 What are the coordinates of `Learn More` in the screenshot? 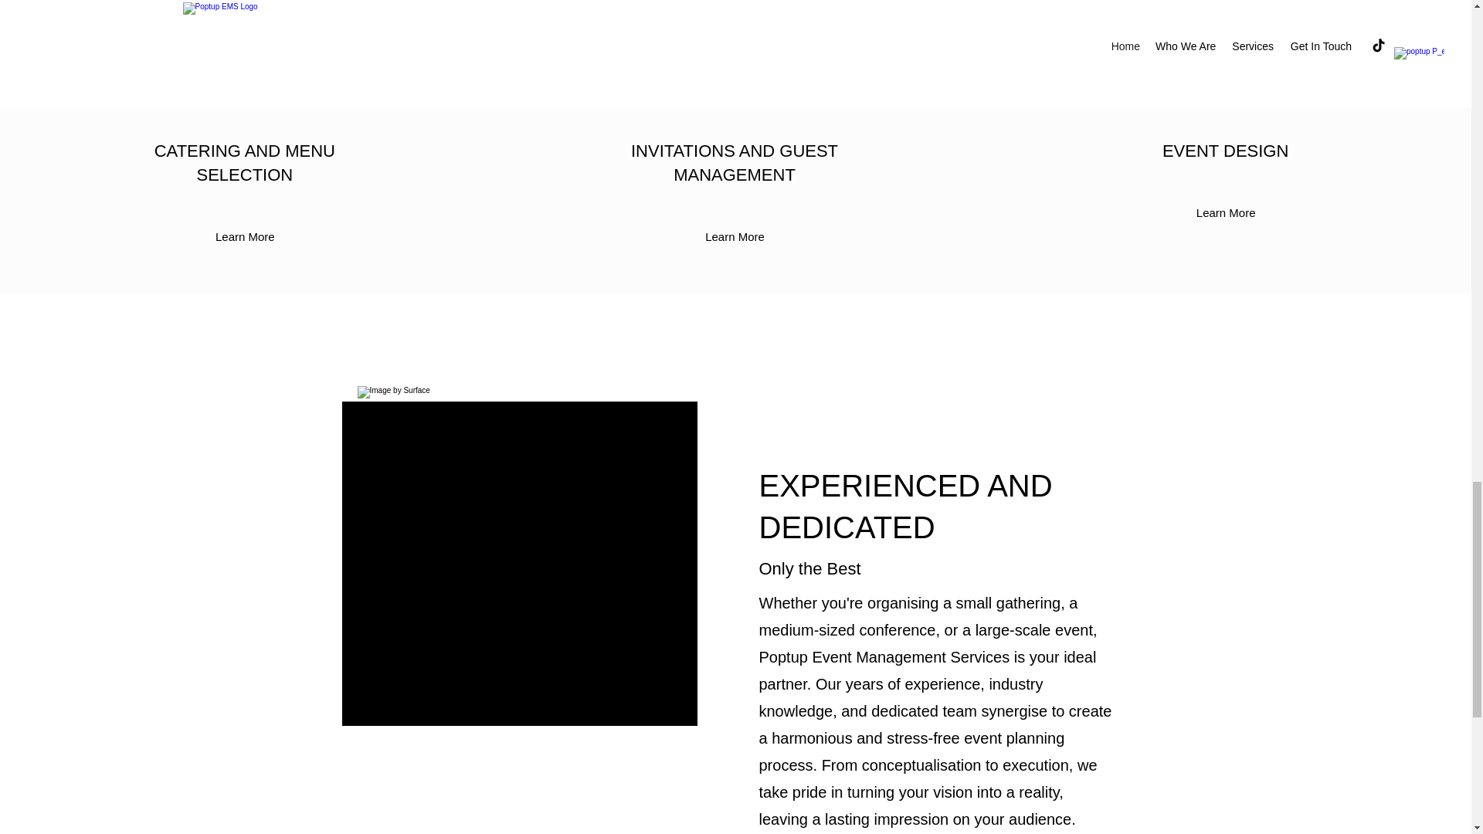 It's located at (1227, 213).